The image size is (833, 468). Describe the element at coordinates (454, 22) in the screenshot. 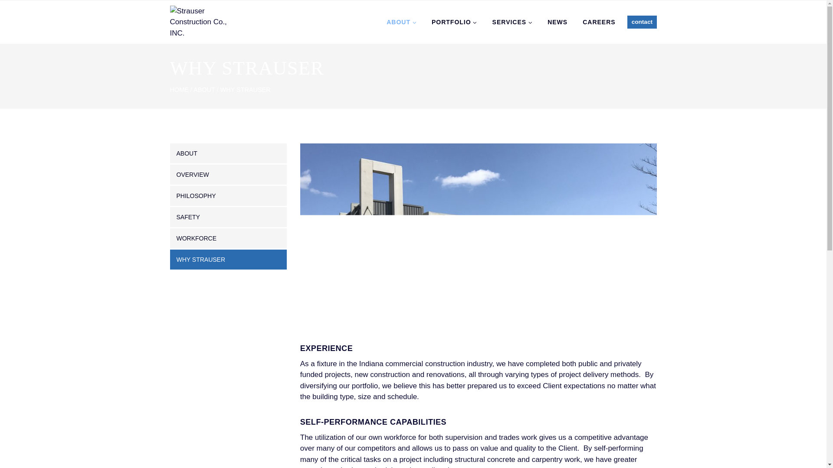

I see `PORTFOLIO` at that location.